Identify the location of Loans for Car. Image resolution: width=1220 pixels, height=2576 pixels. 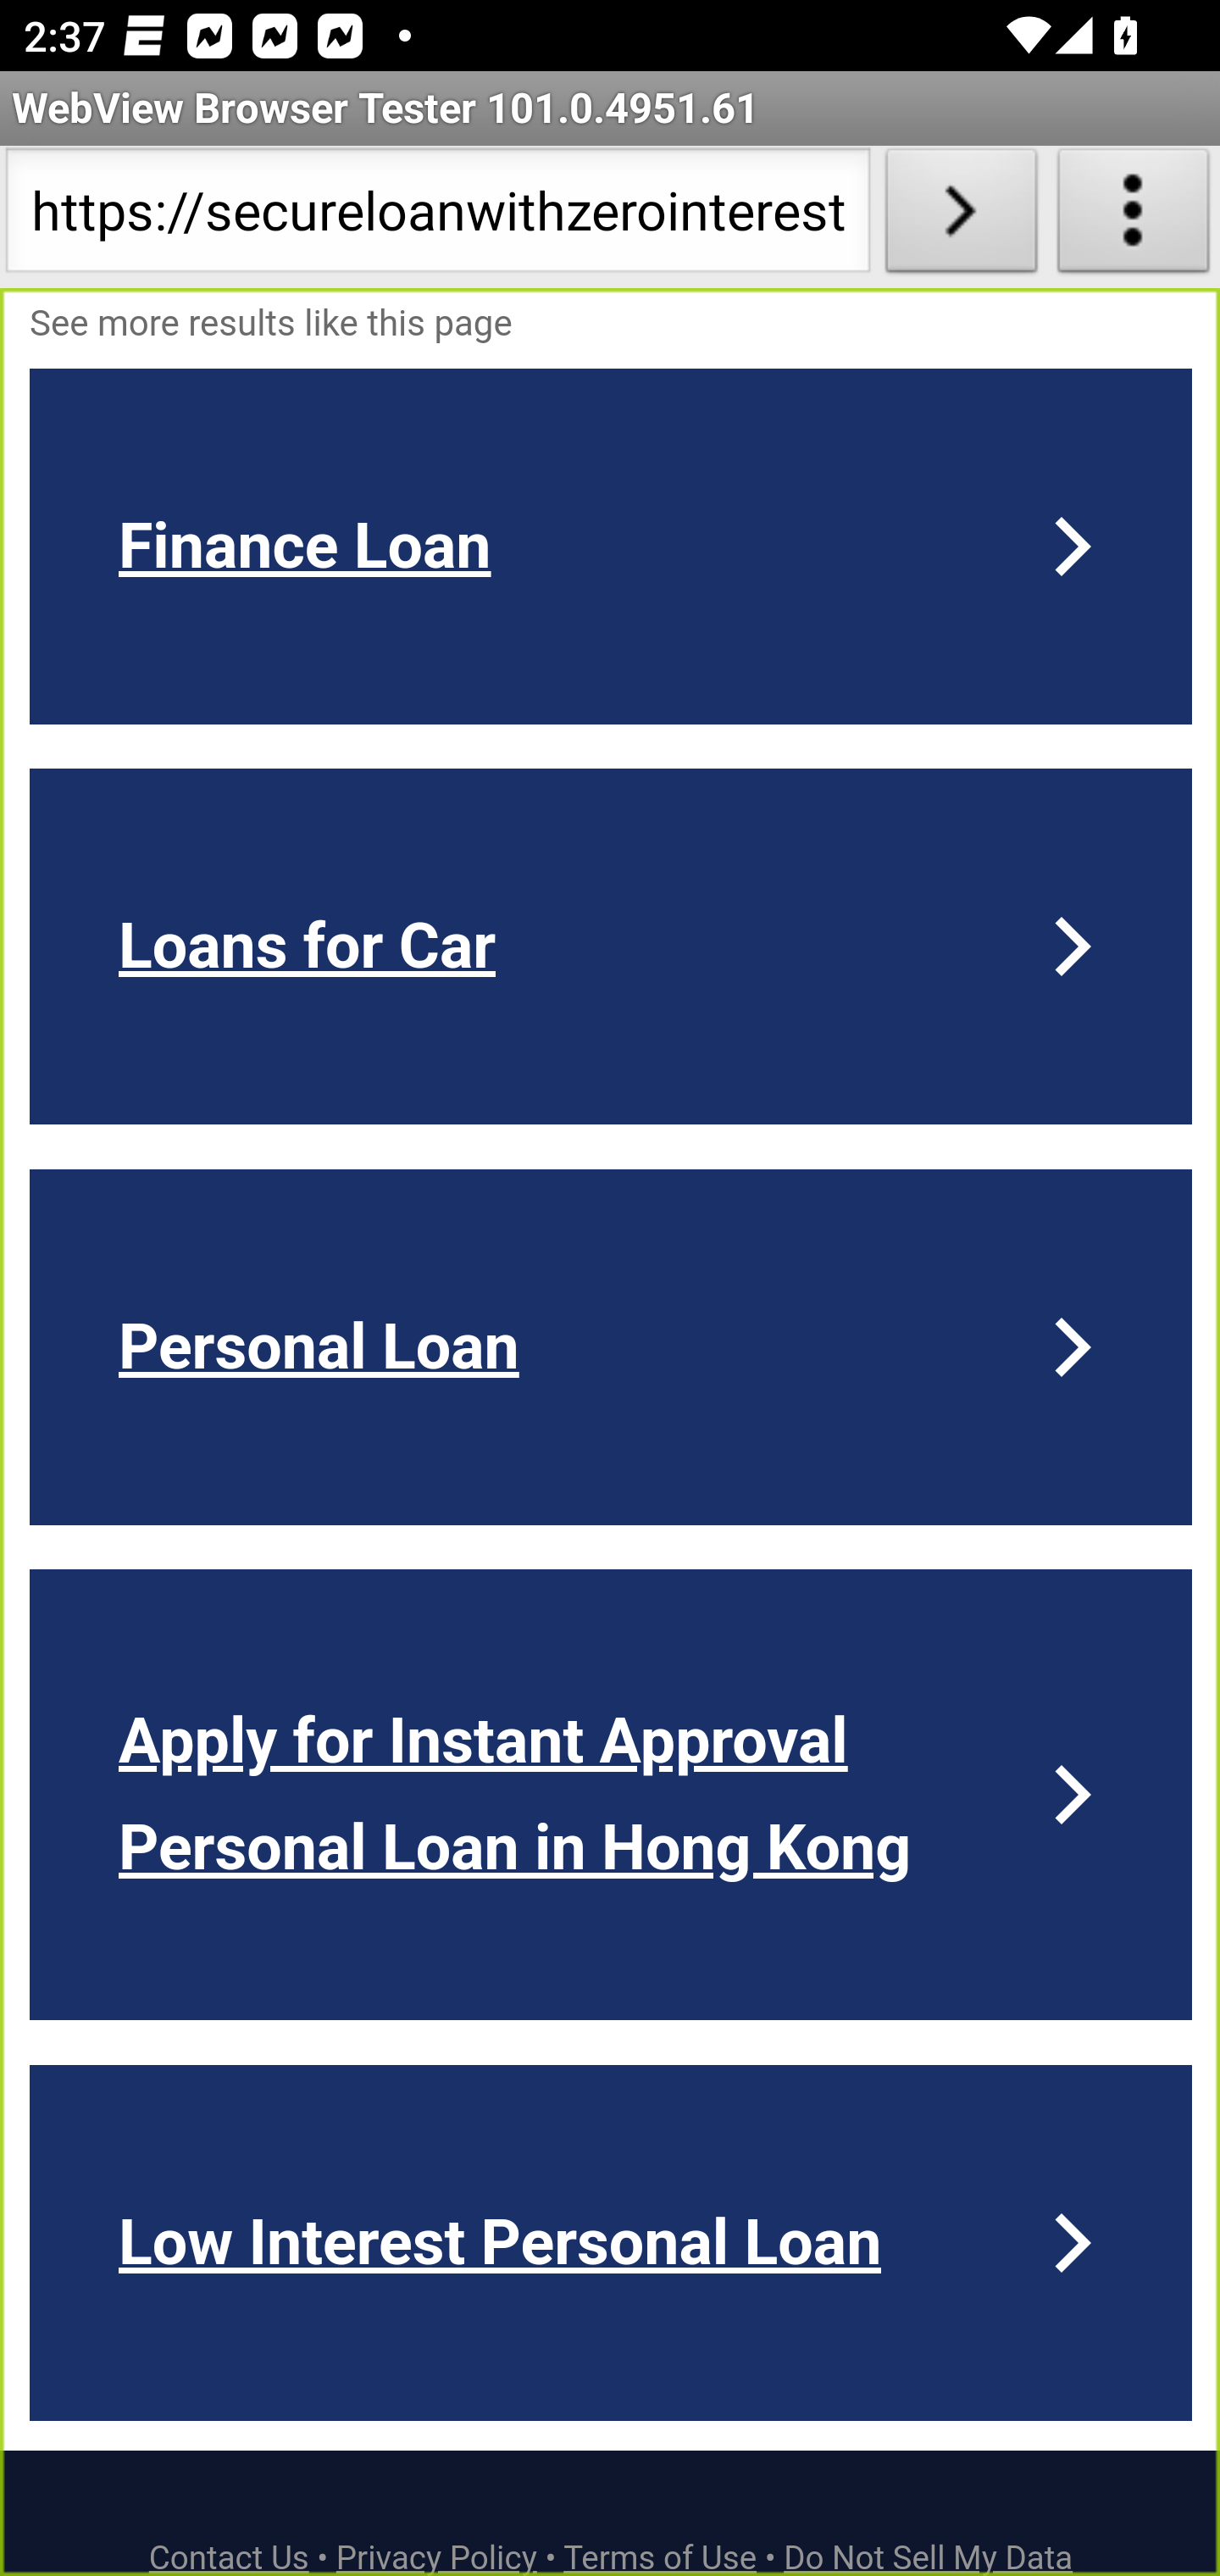
(612, 946).